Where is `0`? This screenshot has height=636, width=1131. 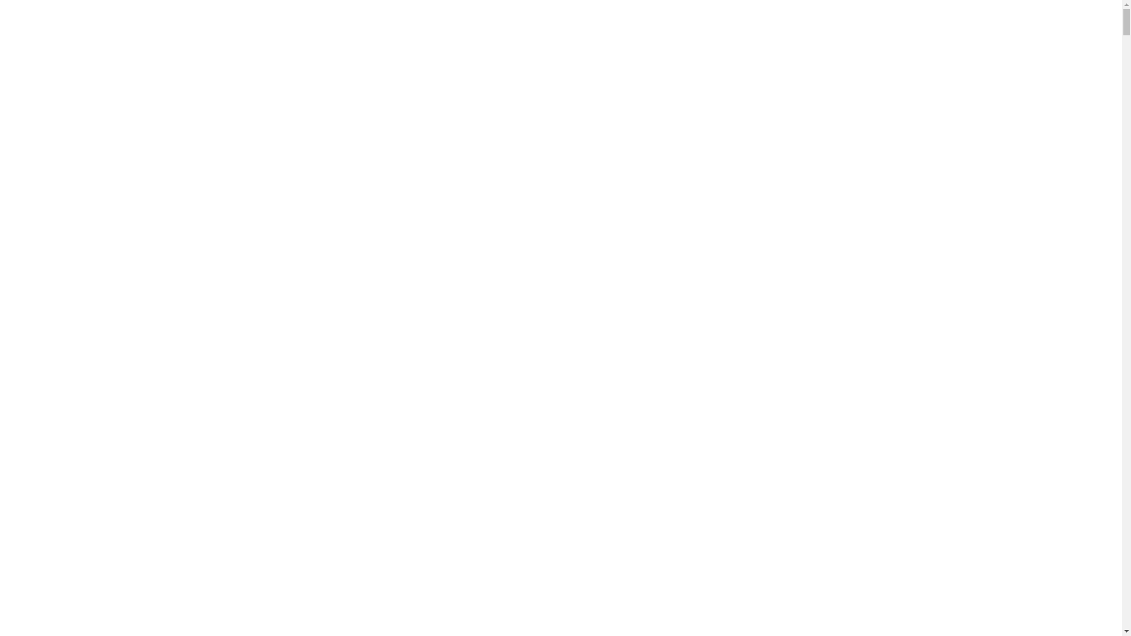 0 is located at coordinates (1086, 49).